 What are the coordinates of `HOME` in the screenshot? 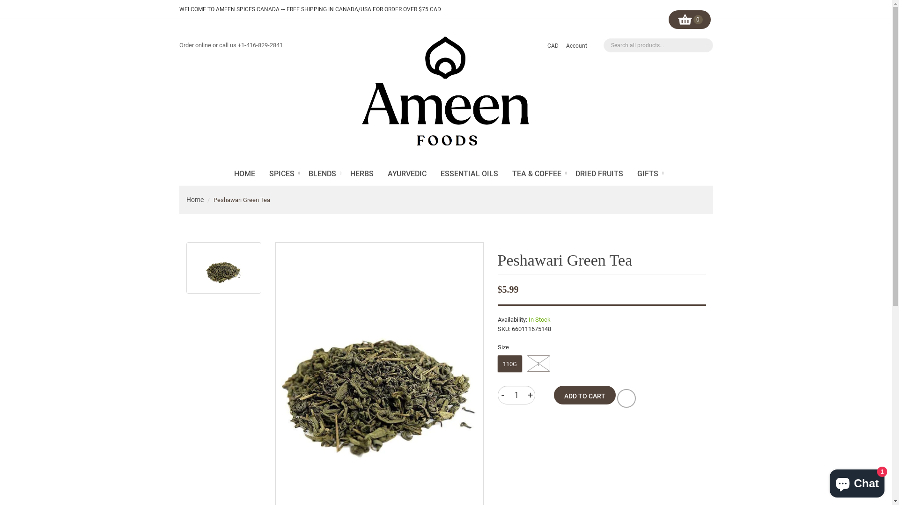 It's located at (244, 174).